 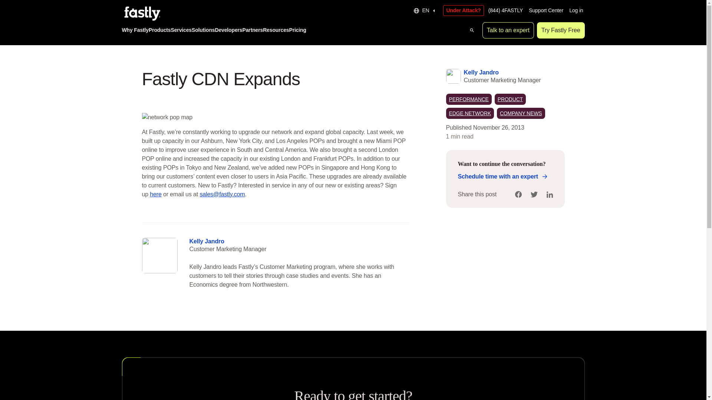 I want to click on Under Attack?, so click(x=463, y=10).